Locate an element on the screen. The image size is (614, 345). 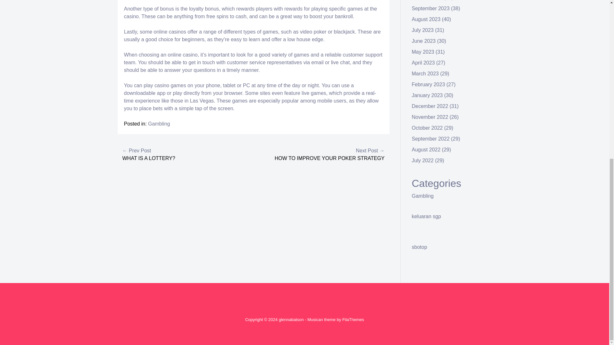
February 2023 is located at coordinates (429, 84).